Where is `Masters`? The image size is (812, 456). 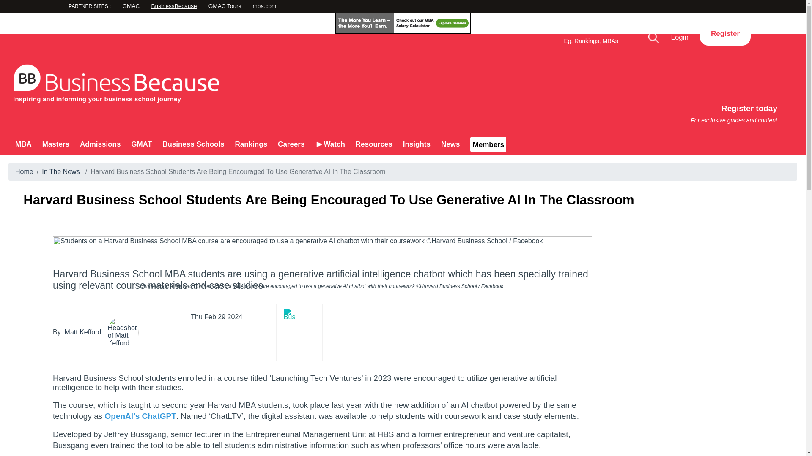
Masters is located at coordinates (105, 7).